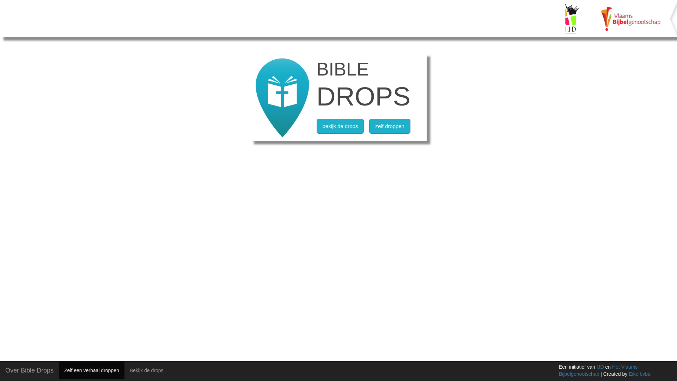  Describe the element at coordinates (598, 370) in the screenshot. I see `Het Vlaams Bijbelgenootschap` at that location.